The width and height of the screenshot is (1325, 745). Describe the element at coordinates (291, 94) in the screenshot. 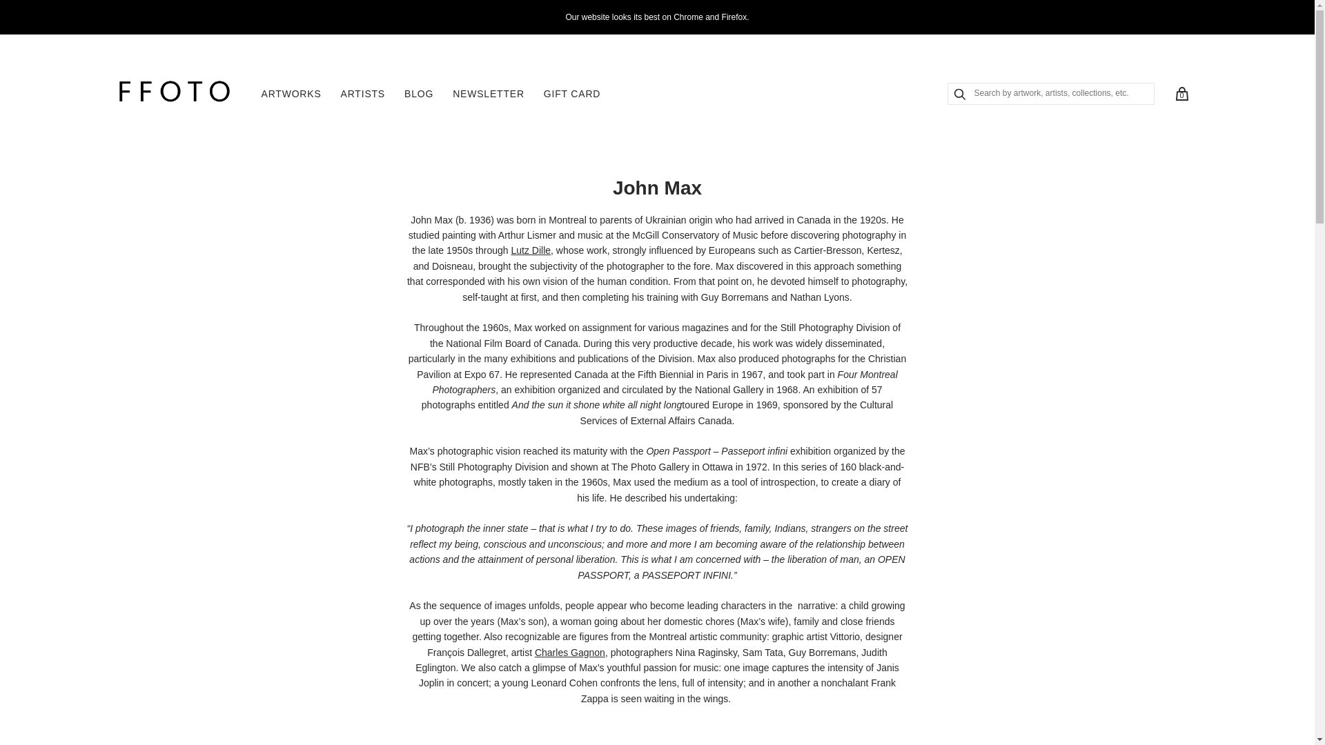

I see `ARTWORKS` at that location.